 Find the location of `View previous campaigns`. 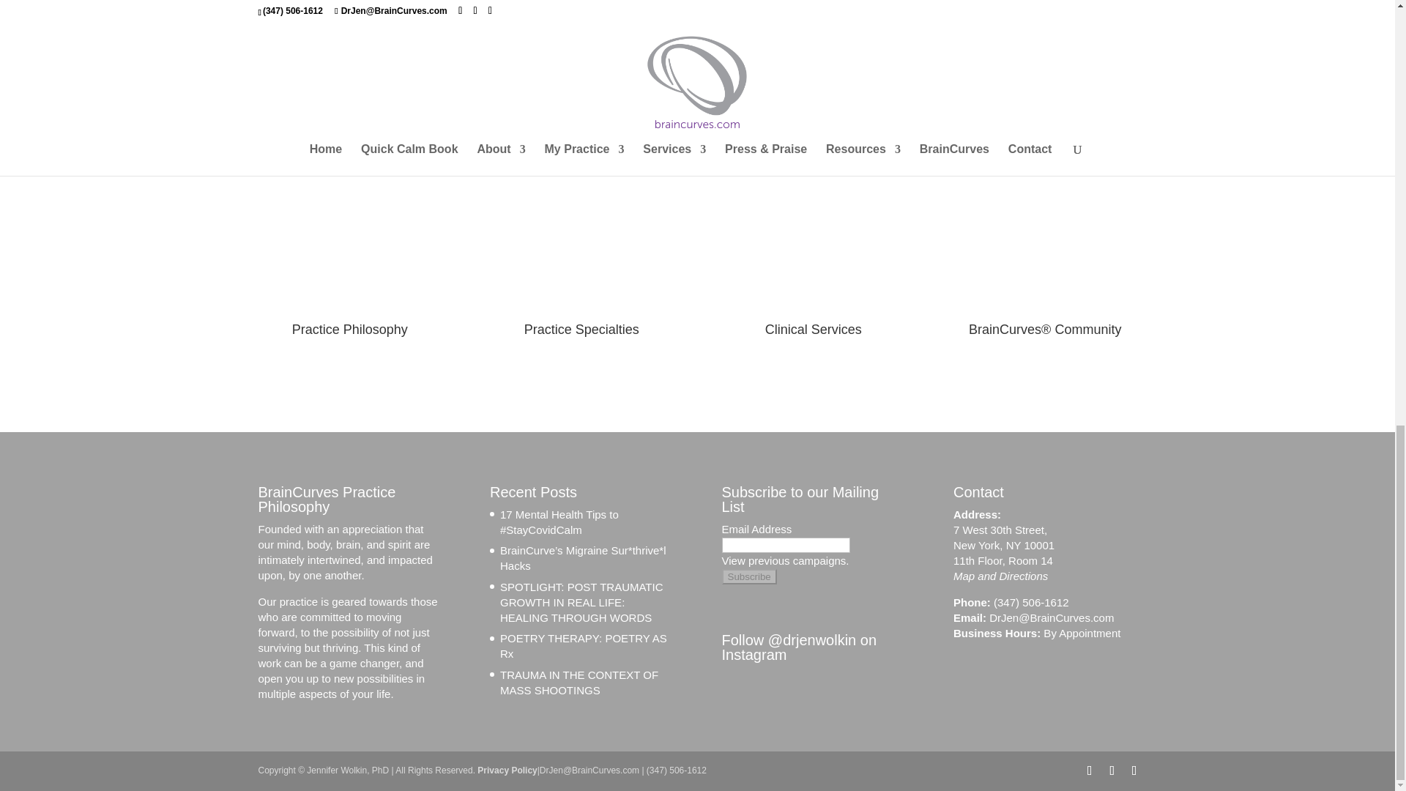

View previous campaigns is located at coordinates (785, 561).